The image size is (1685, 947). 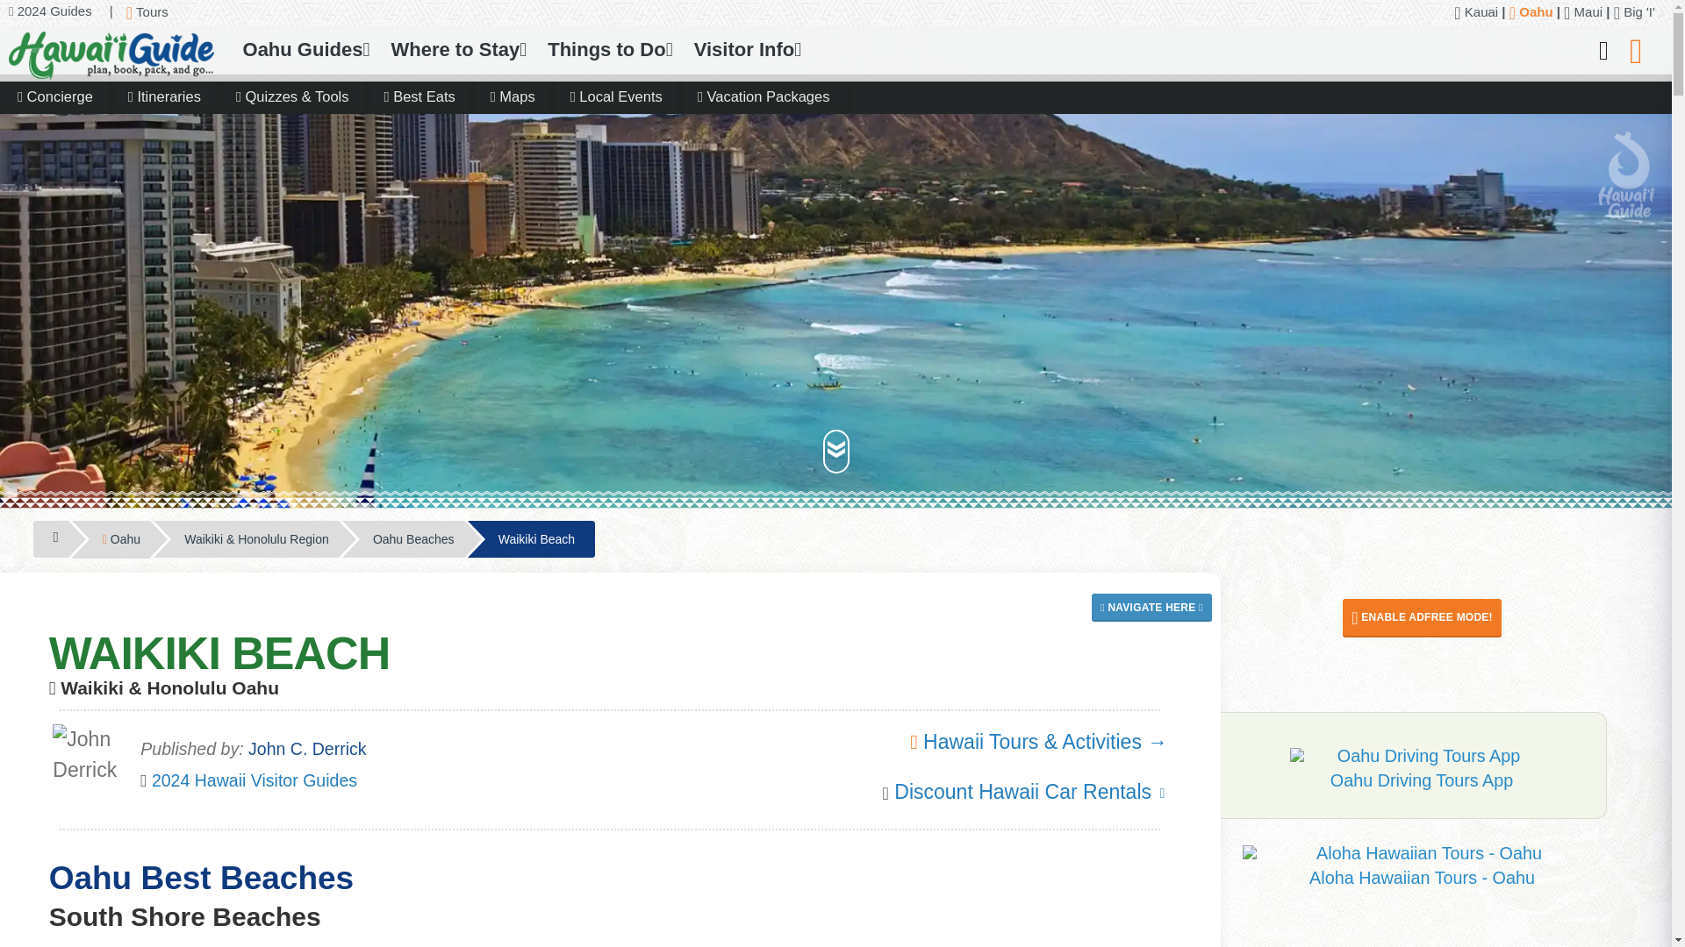 What do you see at coordinates (54, 96) in the screenshot?
I see `Hawaii Concierge` at bounding box center [54, 96].